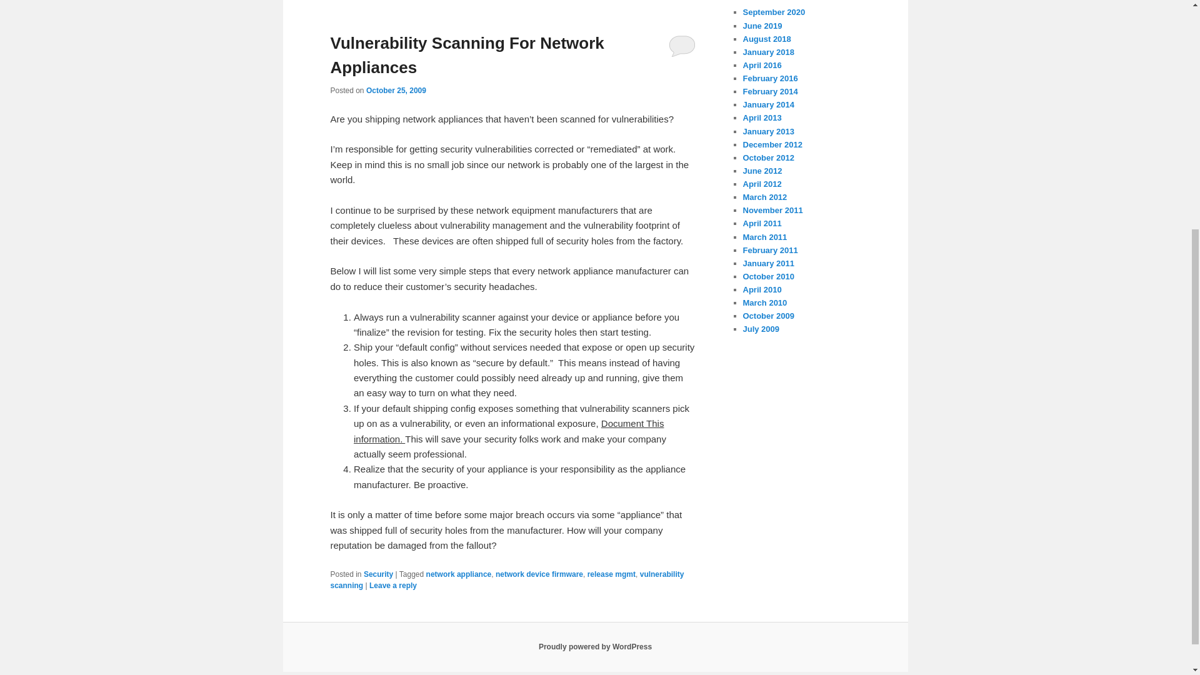 This screenshot has width=1200, height=675. Describe the element at coordinates (761, 117) in the screenshot. I see `April 2013` at that location.